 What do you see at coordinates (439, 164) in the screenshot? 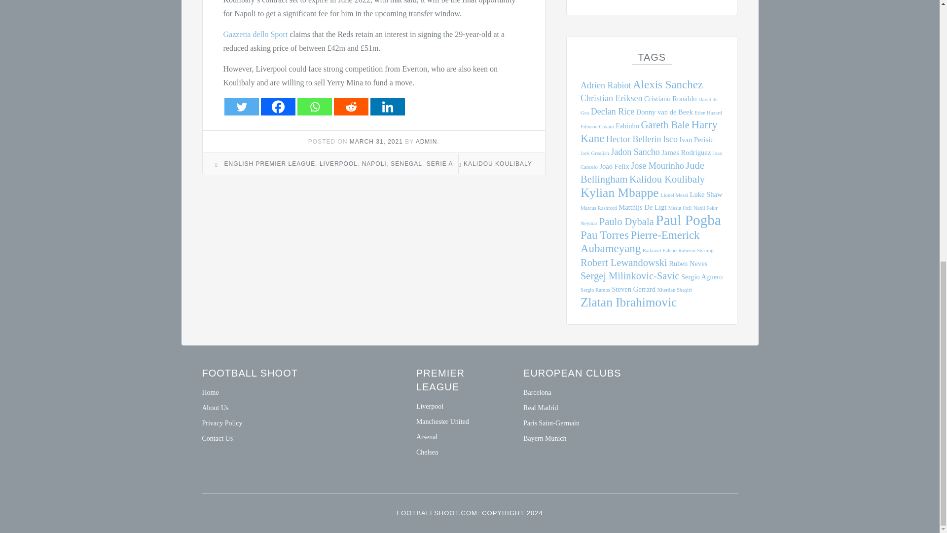
I see `SERIE A` at bounding box center [439, 164].